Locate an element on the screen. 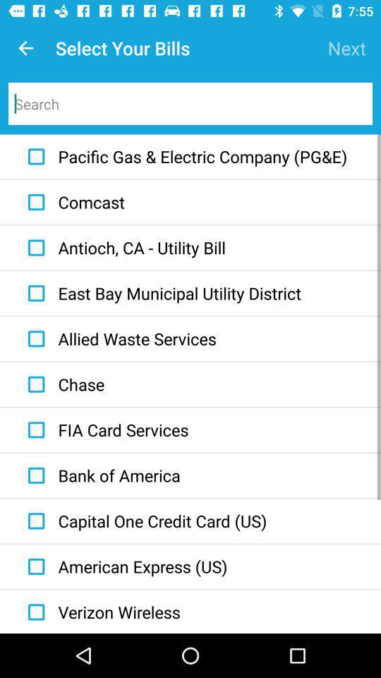 The image size is (381, 678). open the next item is located at coordinates (347, 48).